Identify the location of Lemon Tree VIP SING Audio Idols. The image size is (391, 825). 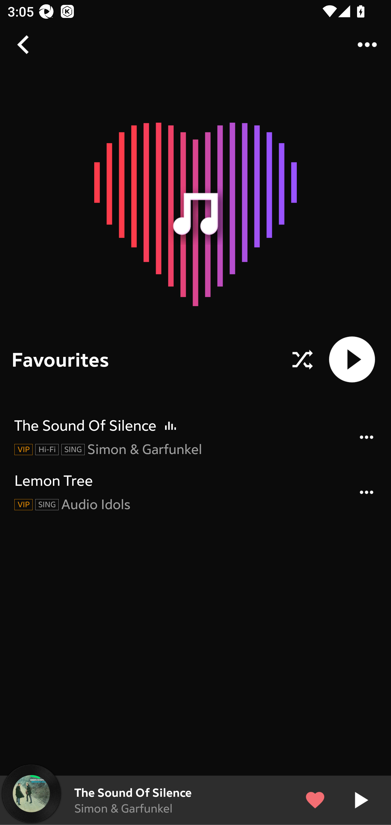
(195, 492).